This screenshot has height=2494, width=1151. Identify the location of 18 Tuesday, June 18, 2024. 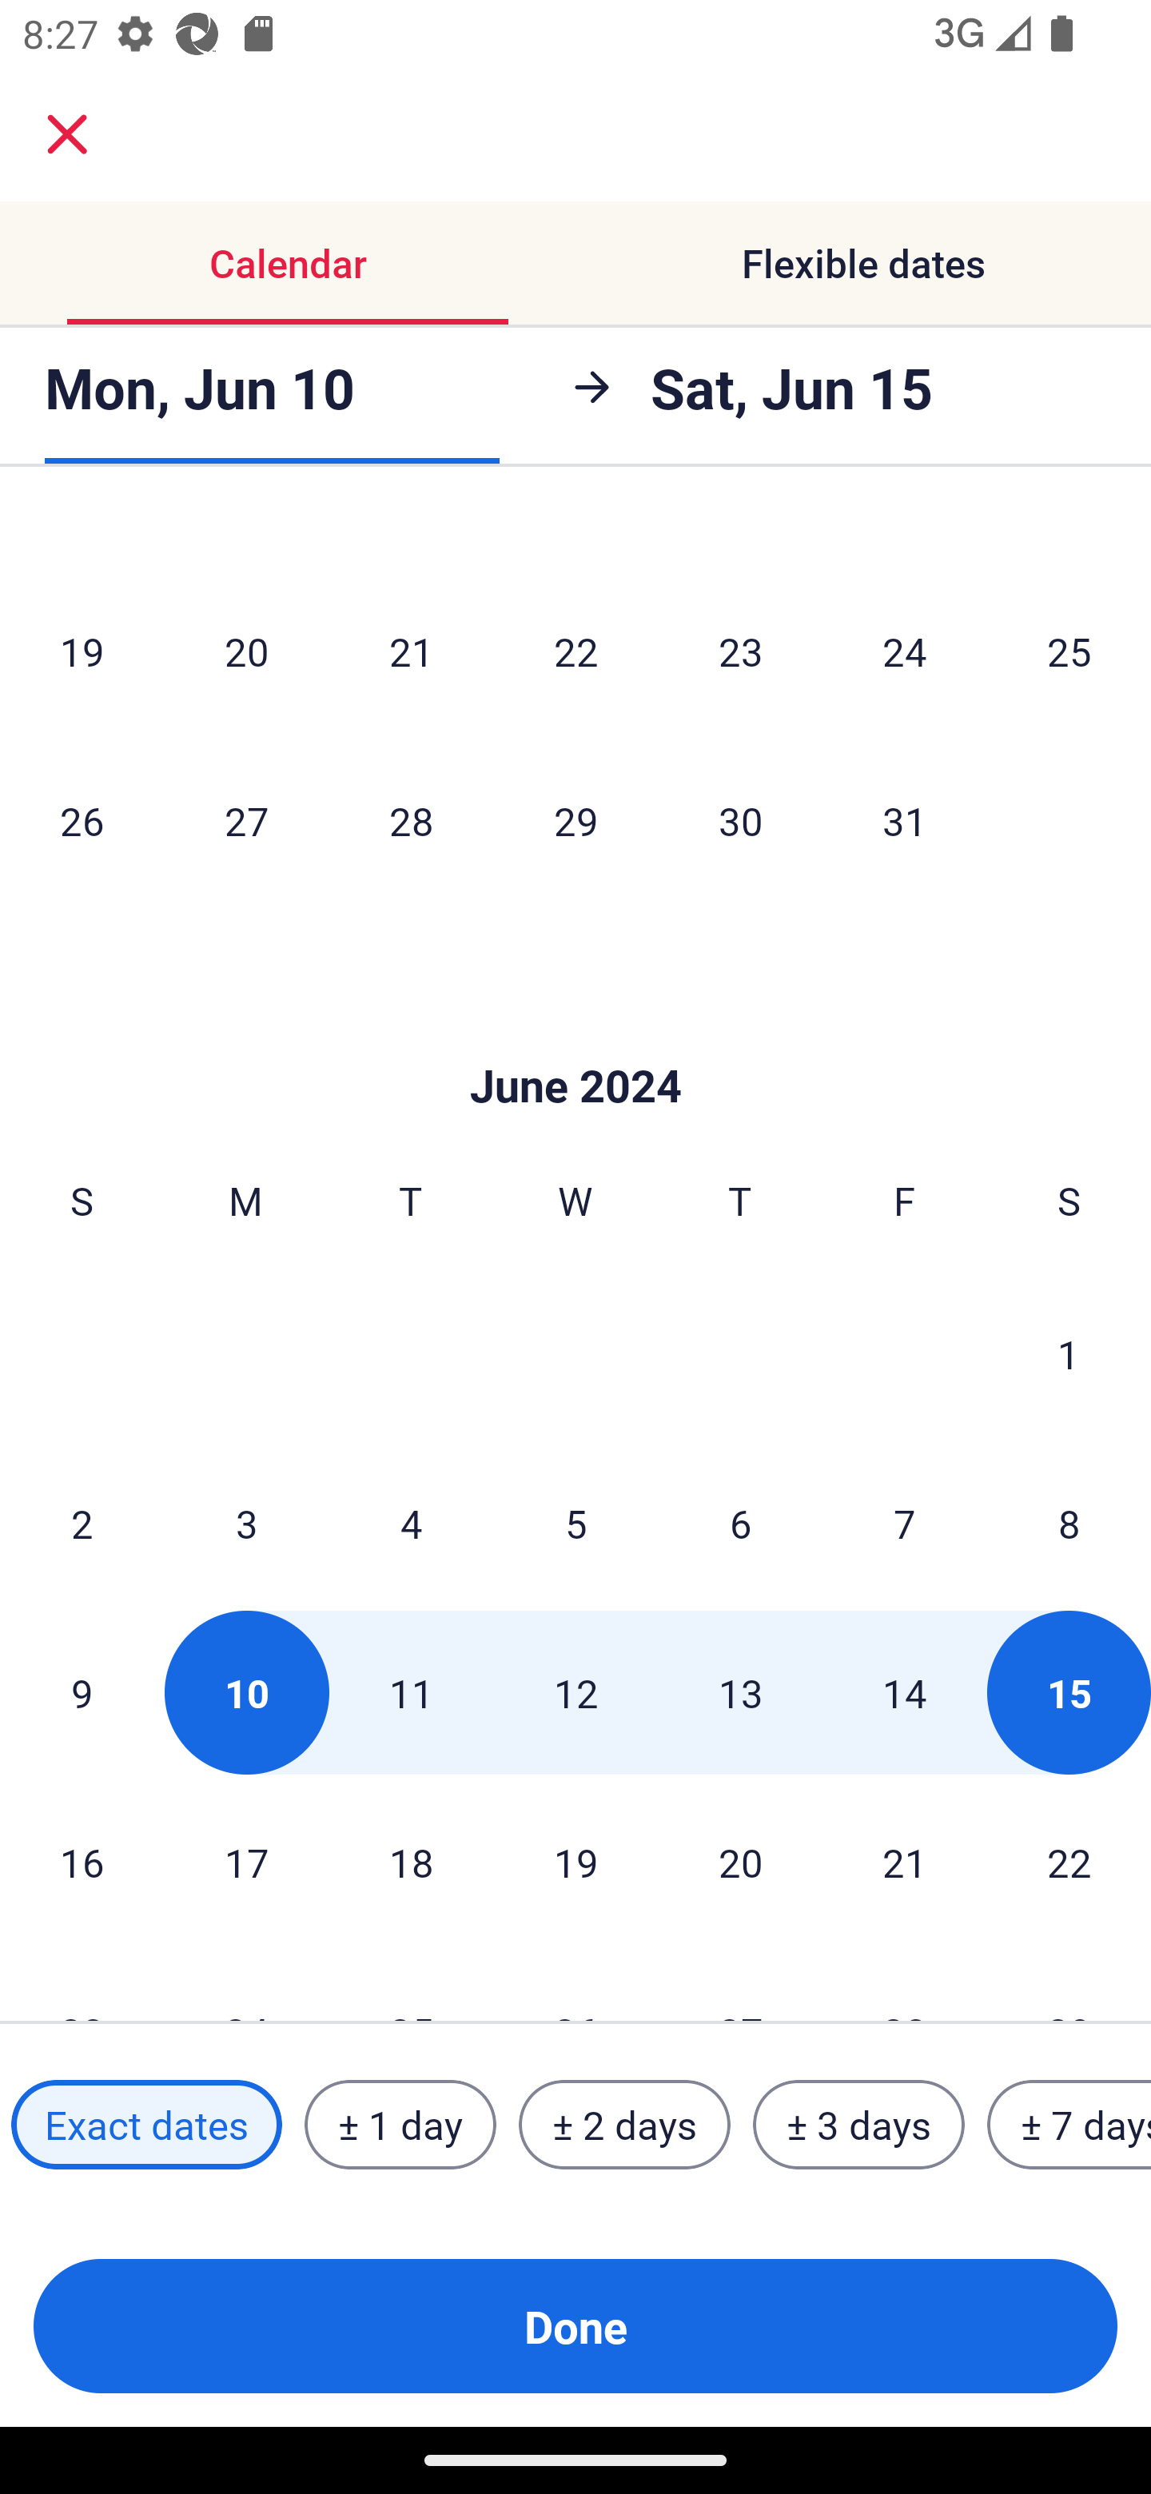
(411, 1861).